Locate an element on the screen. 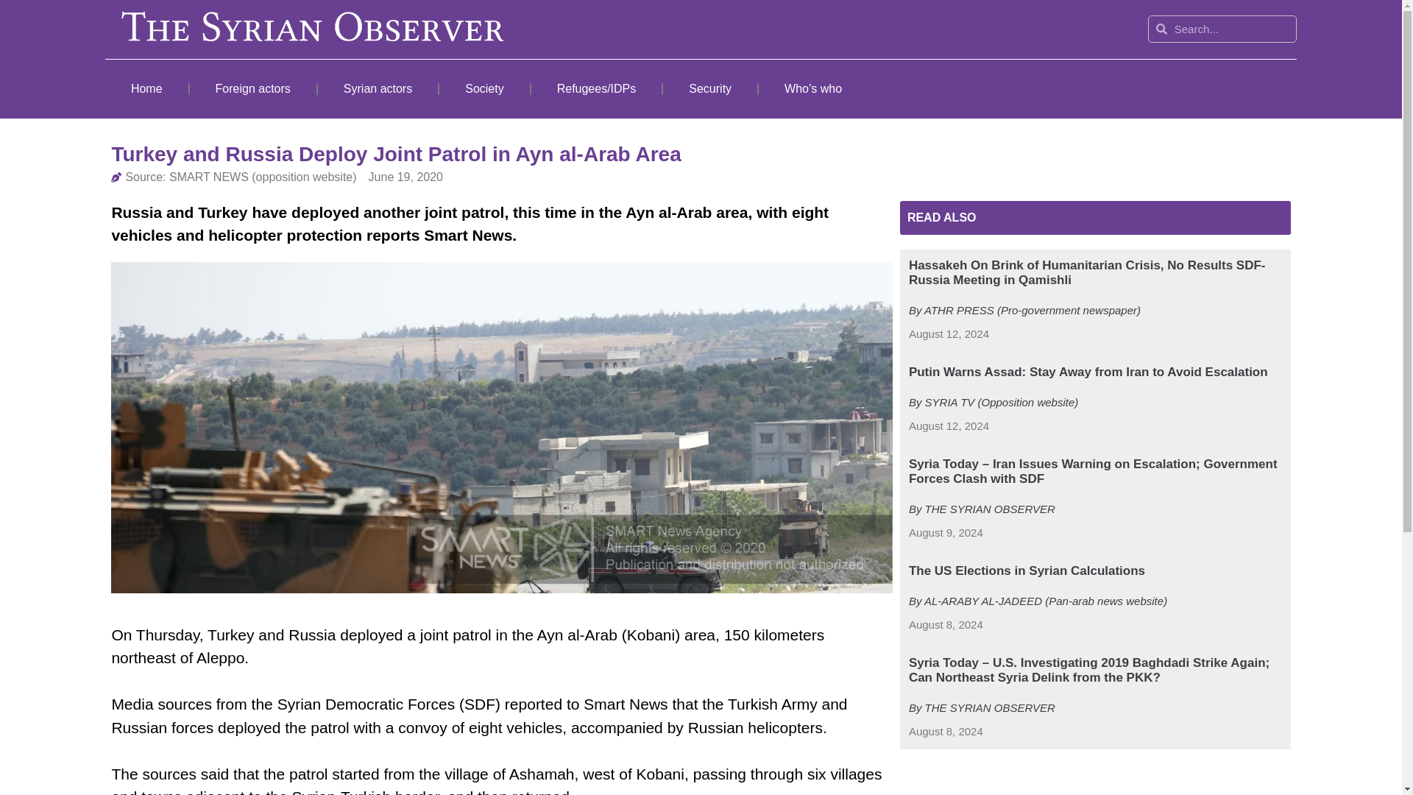  The US Elections in Syrian Calculations is located at coordinates (1026, 570).